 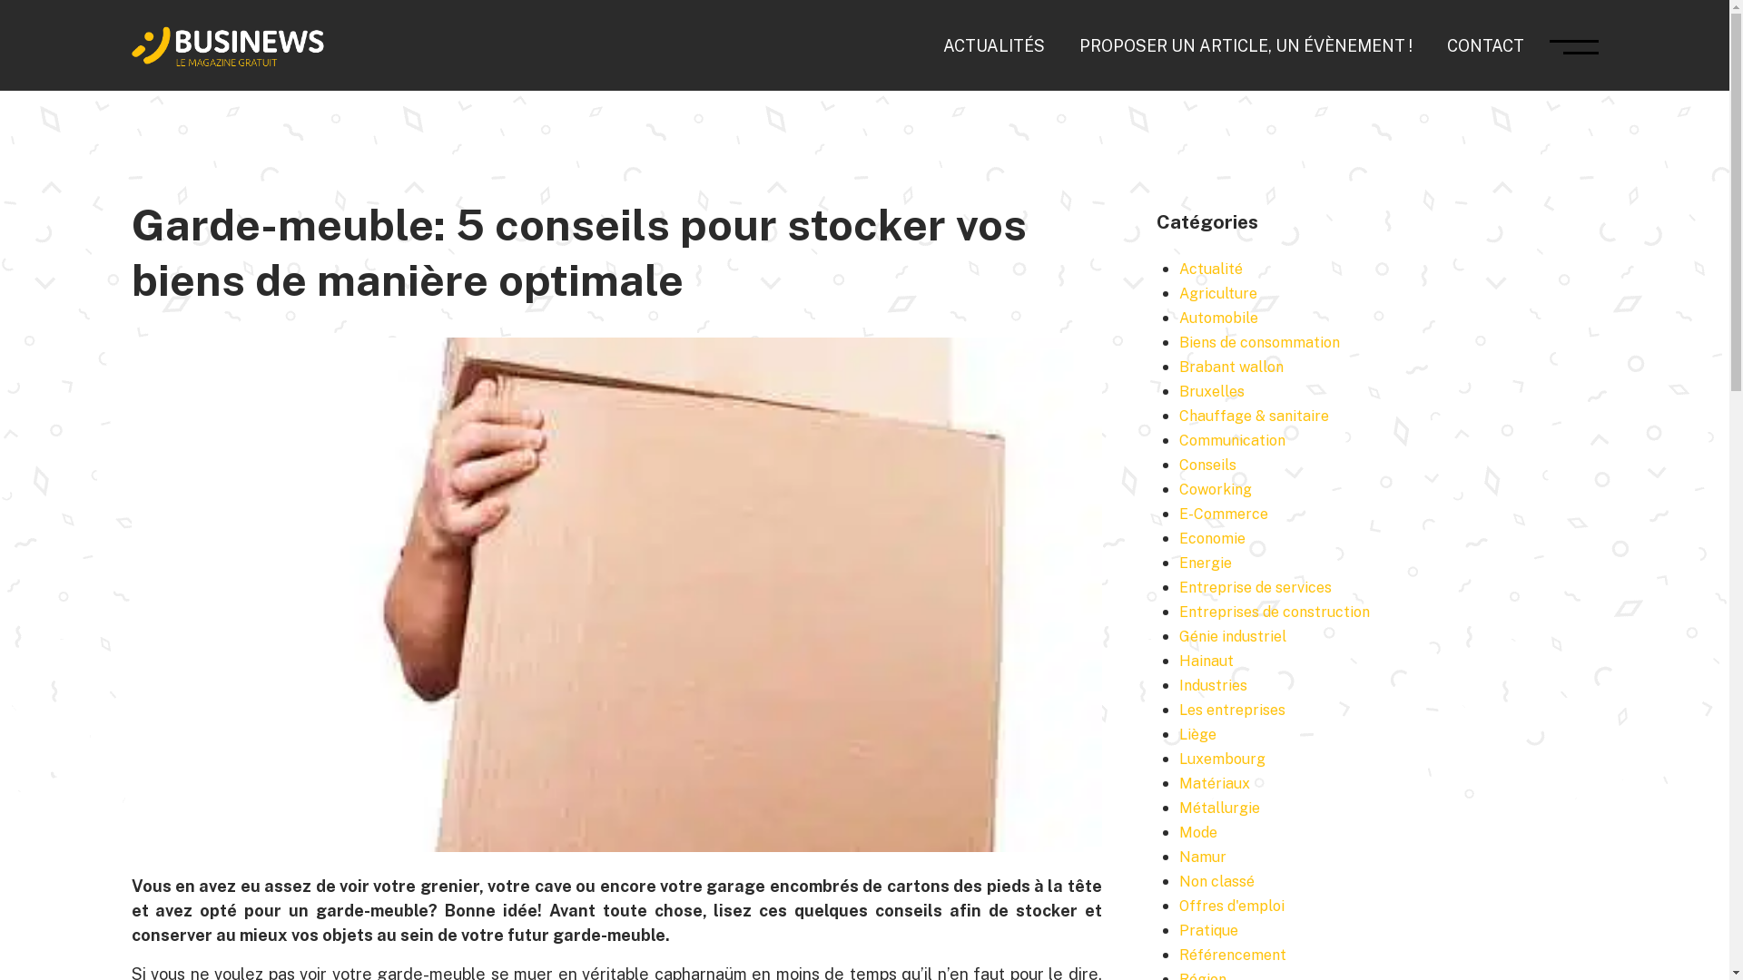 I want to click on Namur, so click(x=1203, y=857).